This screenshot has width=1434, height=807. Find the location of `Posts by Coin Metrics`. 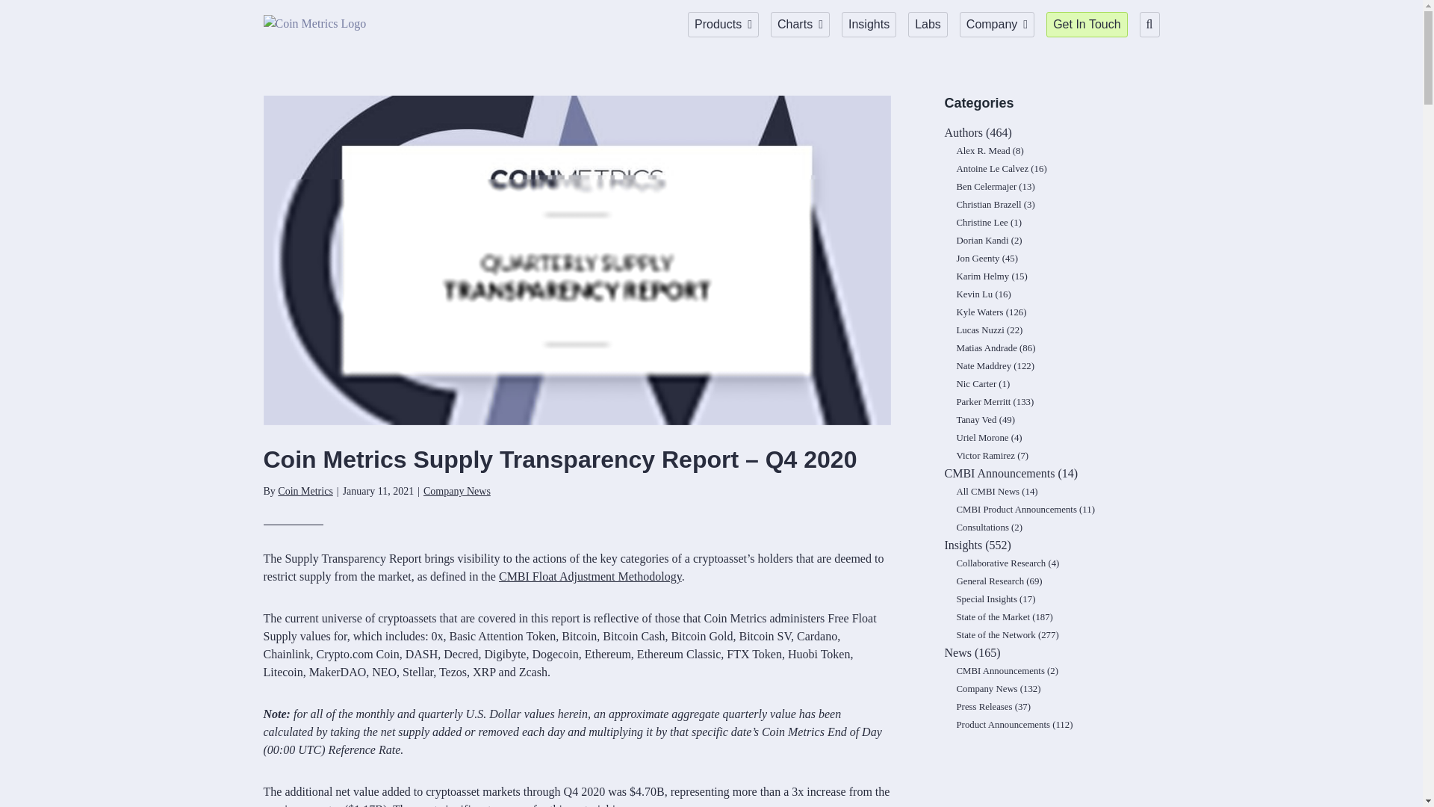

Posts by Coin Metrics is located at coordinates (305, 492).